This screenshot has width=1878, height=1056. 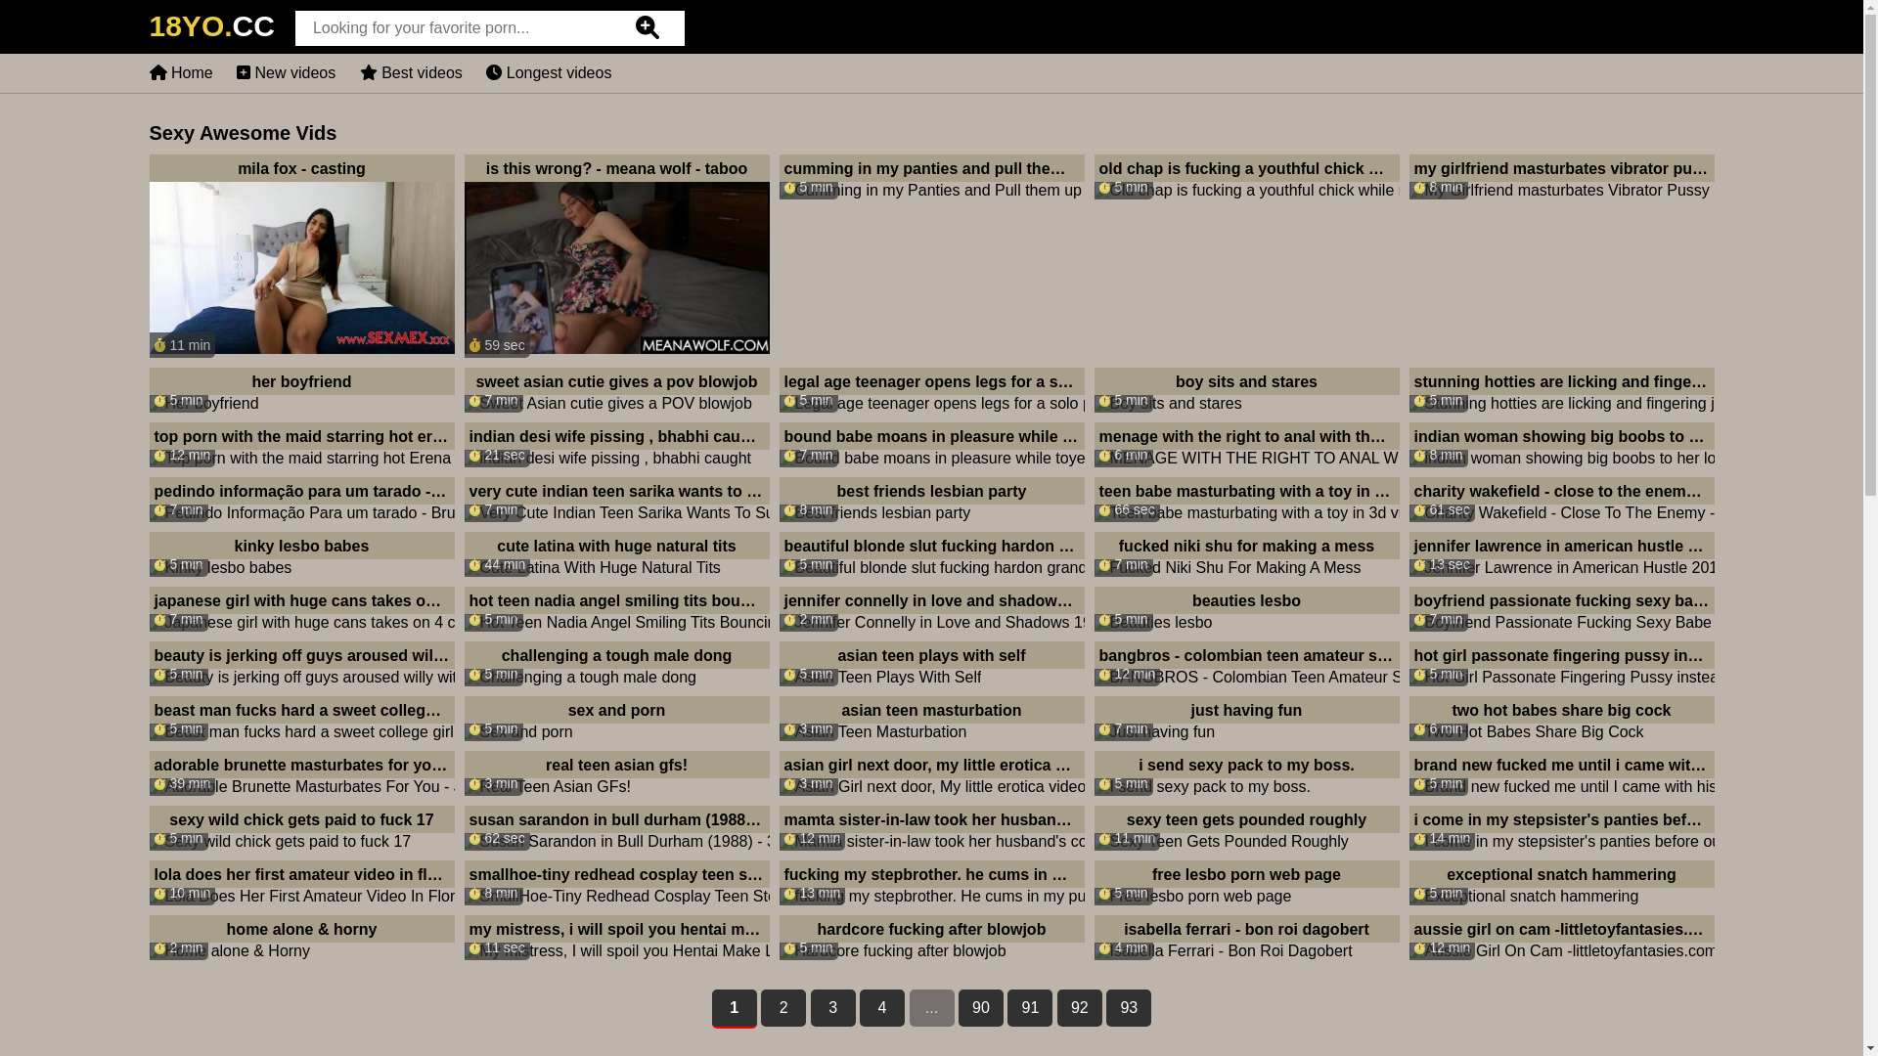 I want to click on 13 sec
jennifer lawrence in american hustle 2013, so click(x=1561, y=554).